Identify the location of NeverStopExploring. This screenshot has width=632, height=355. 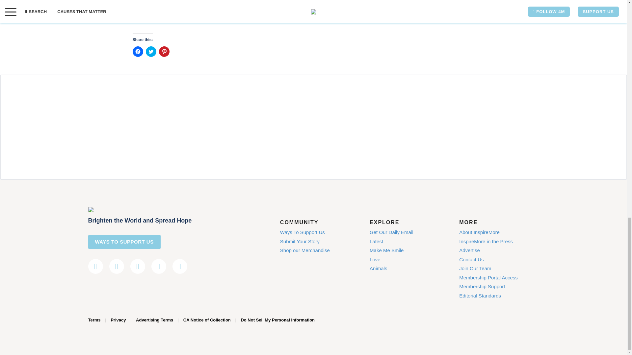
(238, 1).